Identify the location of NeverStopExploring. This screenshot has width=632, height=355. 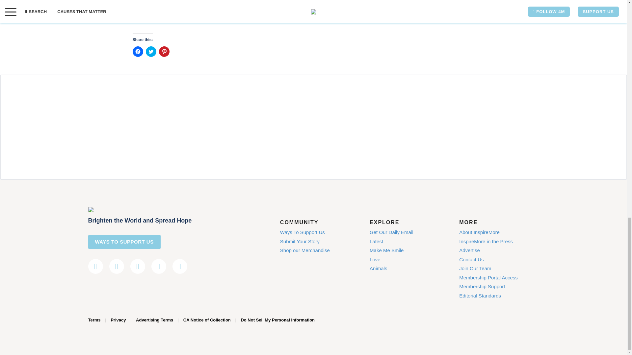
(238, 1).